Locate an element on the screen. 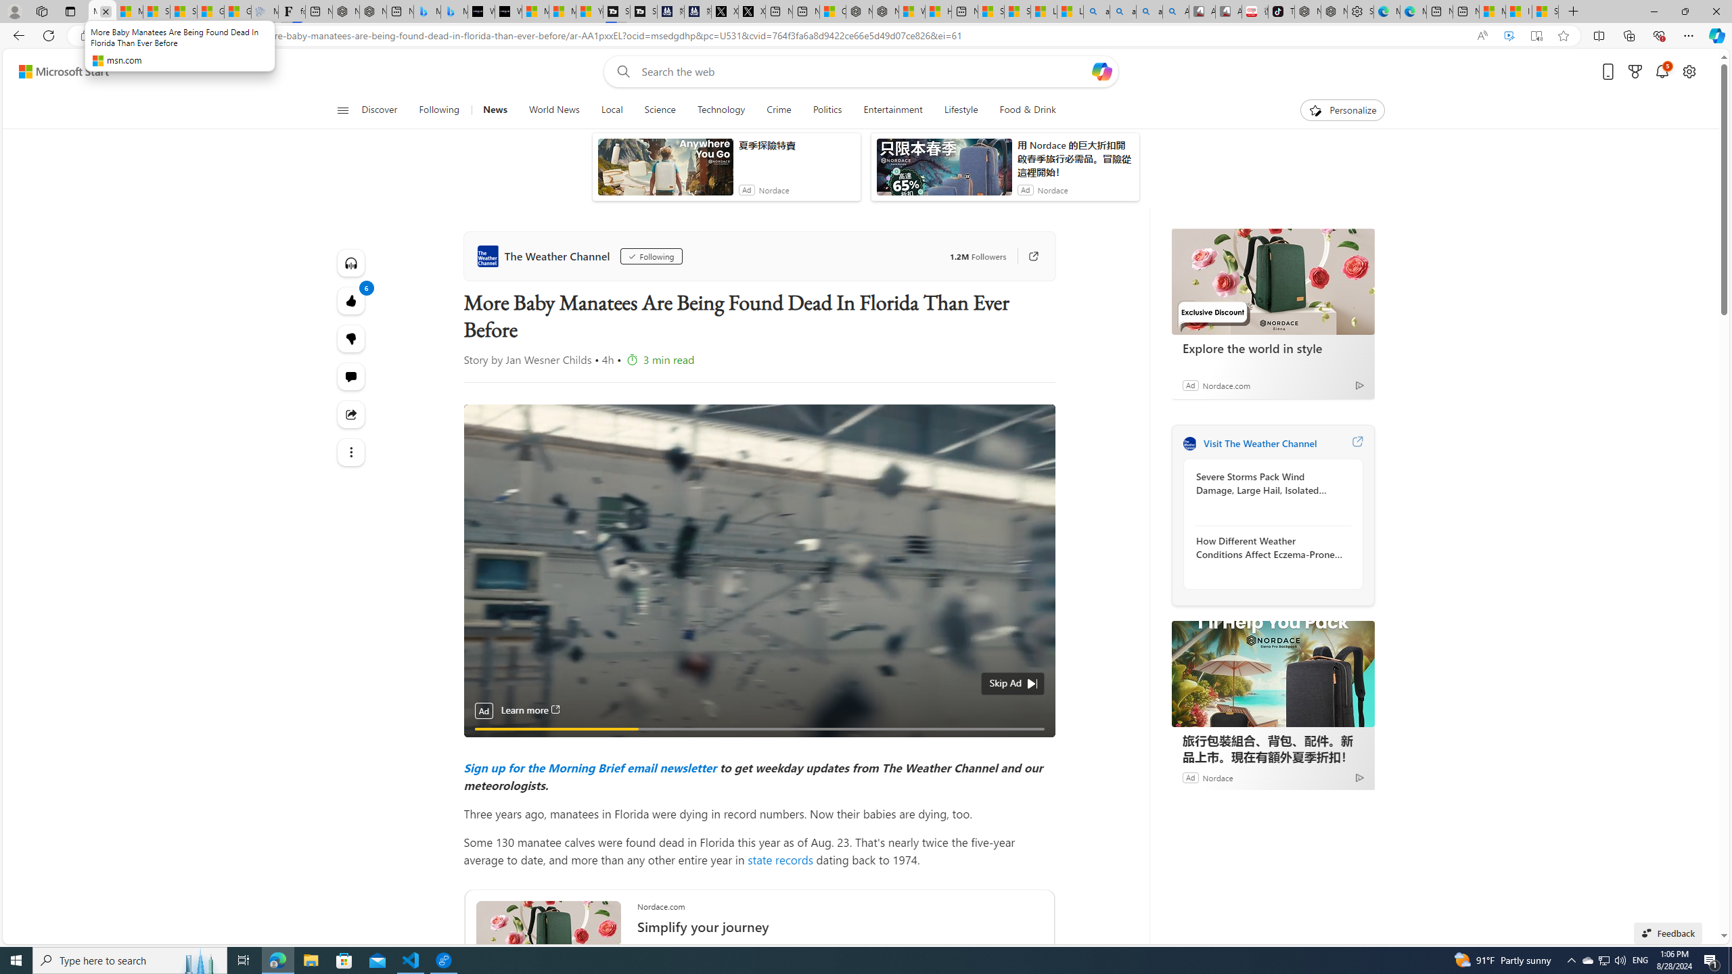  Go to publisher's site is located at coordinates (1034, 256).